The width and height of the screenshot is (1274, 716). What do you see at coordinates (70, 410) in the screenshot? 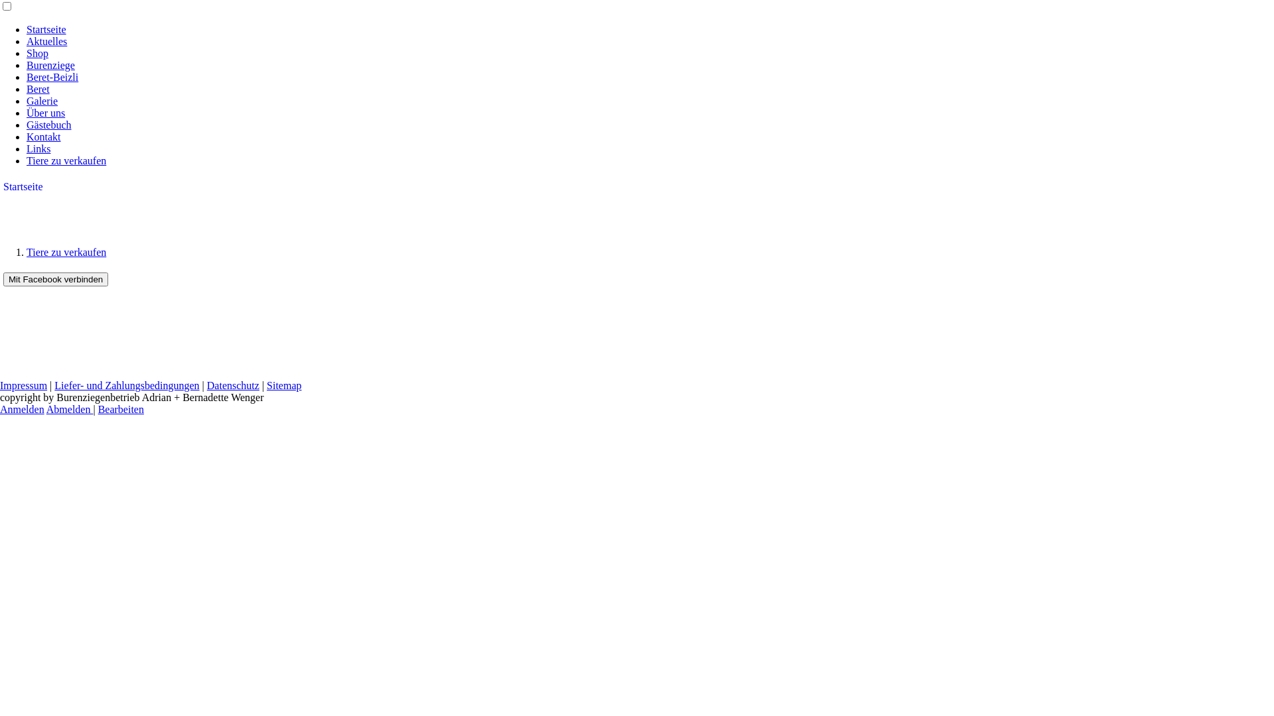
I see `Abmelden` at bounding box center [70, 410].